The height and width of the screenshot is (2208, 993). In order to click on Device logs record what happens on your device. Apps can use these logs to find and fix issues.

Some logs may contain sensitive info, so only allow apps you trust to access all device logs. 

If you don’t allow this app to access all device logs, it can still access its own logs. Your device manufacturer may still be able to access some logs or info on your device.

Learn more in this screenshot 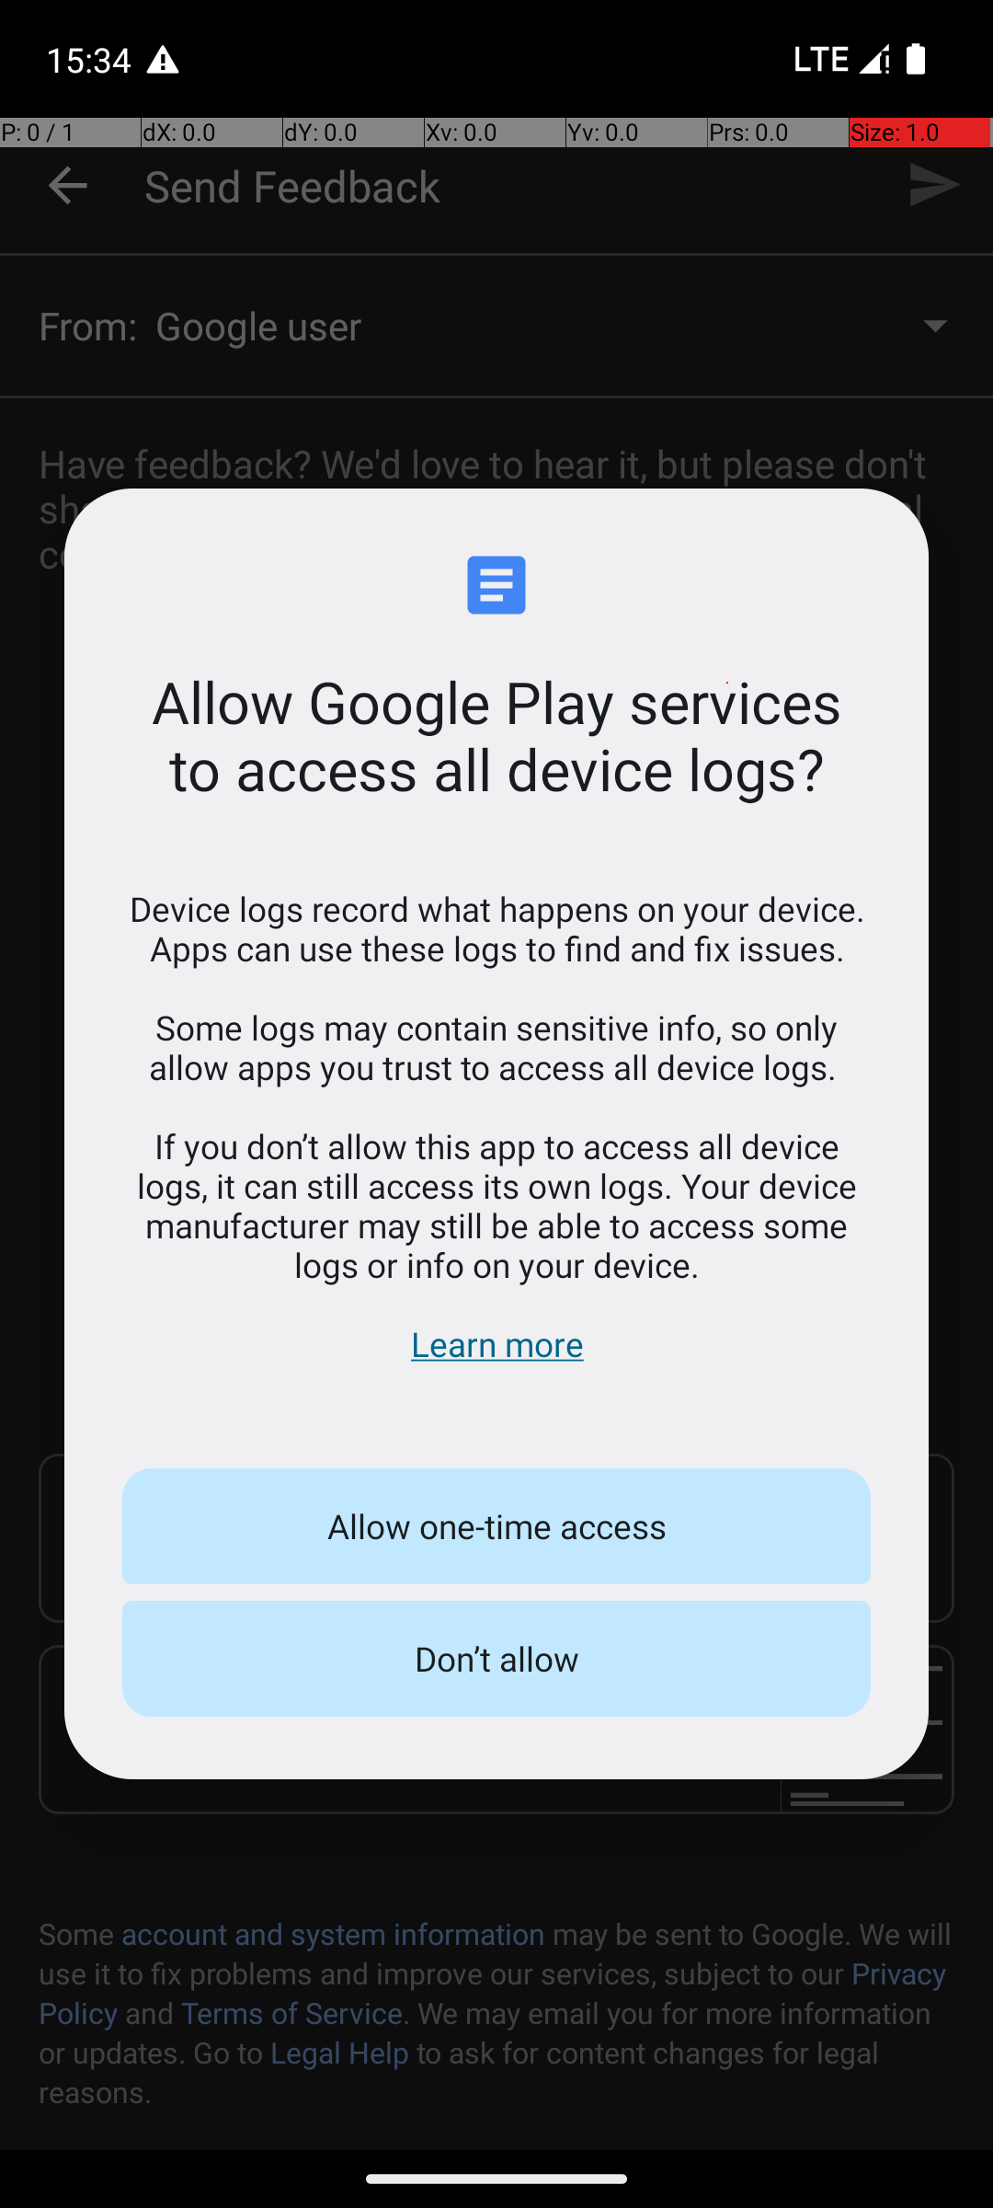, I will do `click(496, 1126)`.